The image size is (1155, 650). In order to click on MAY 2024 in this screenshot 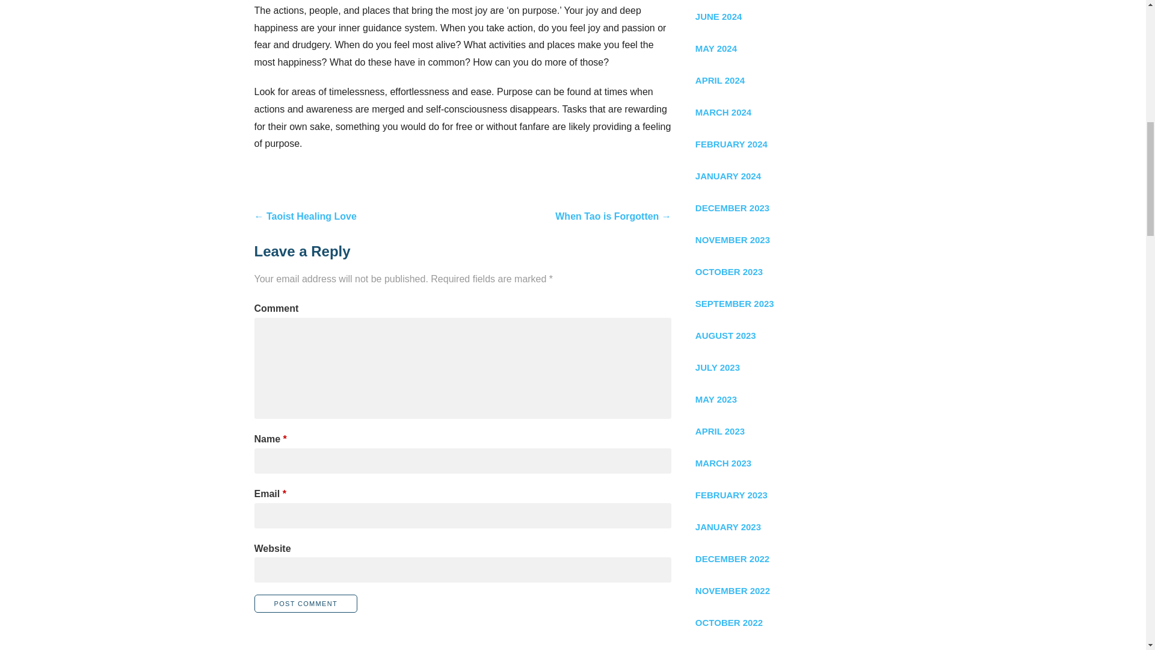, I will do `click(793, 48)`.